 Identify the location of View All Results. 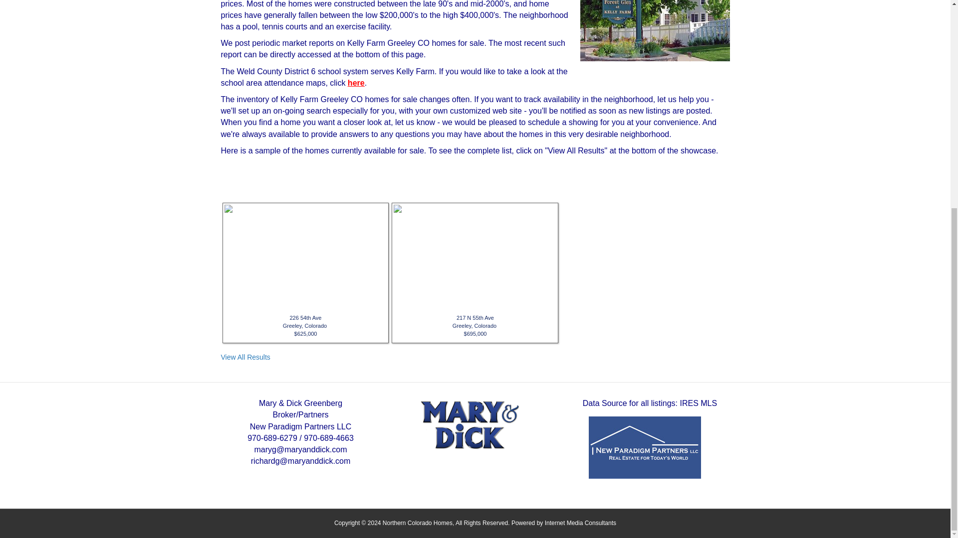
(245, 357).